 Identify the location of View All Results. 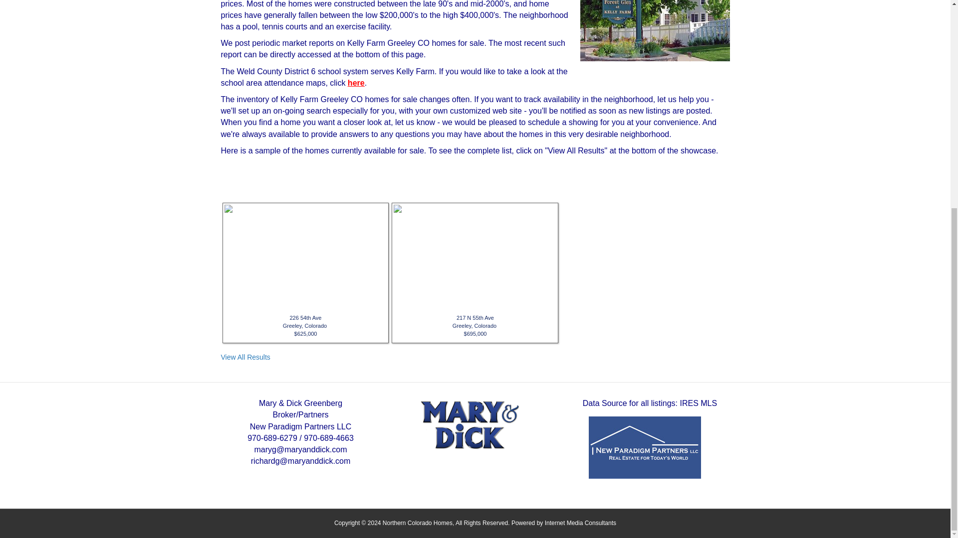
(245, 357).